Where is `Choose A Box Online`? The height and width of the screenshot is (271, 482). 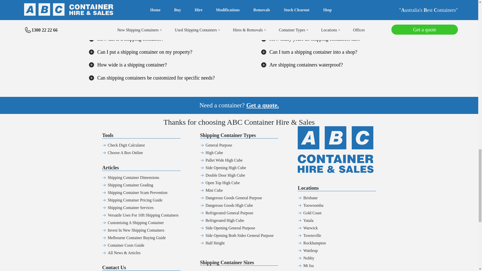 Choose A Box Online is located at coordinates (125, 153).